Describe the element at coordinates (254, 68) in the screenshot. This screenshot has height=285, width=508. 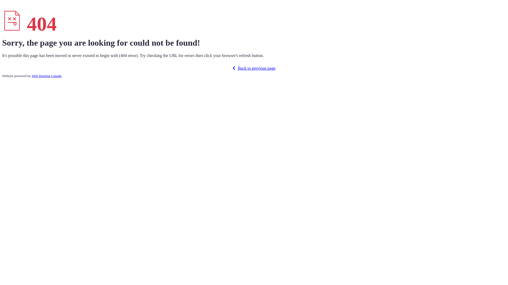
I see `Back to previous page` at that location.